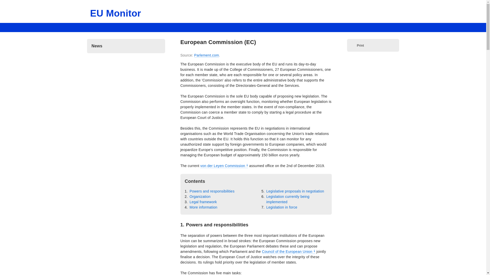 Image resolution: width=490 pixels, height=275 pixels. I want to click on Legislation in force, so click(281, 207).